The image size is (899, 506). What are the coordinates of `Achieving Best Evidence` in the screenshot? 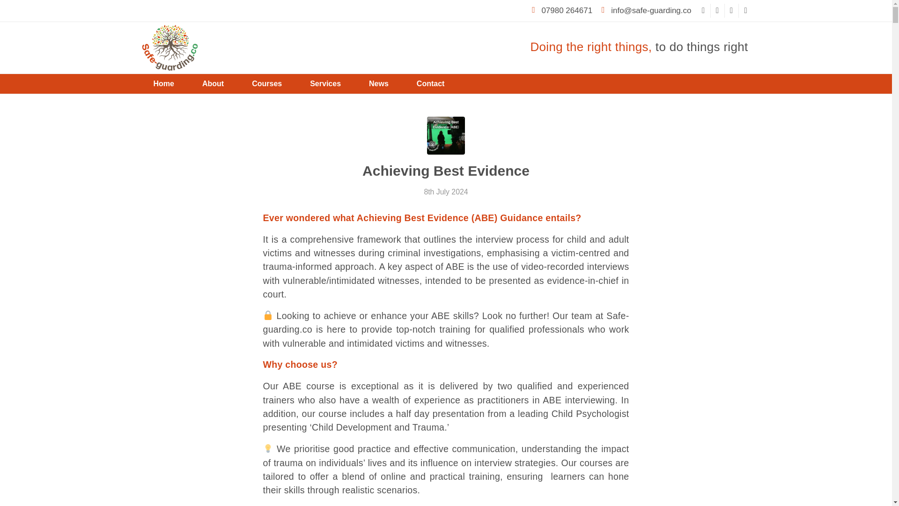 It's located at (446, 171).